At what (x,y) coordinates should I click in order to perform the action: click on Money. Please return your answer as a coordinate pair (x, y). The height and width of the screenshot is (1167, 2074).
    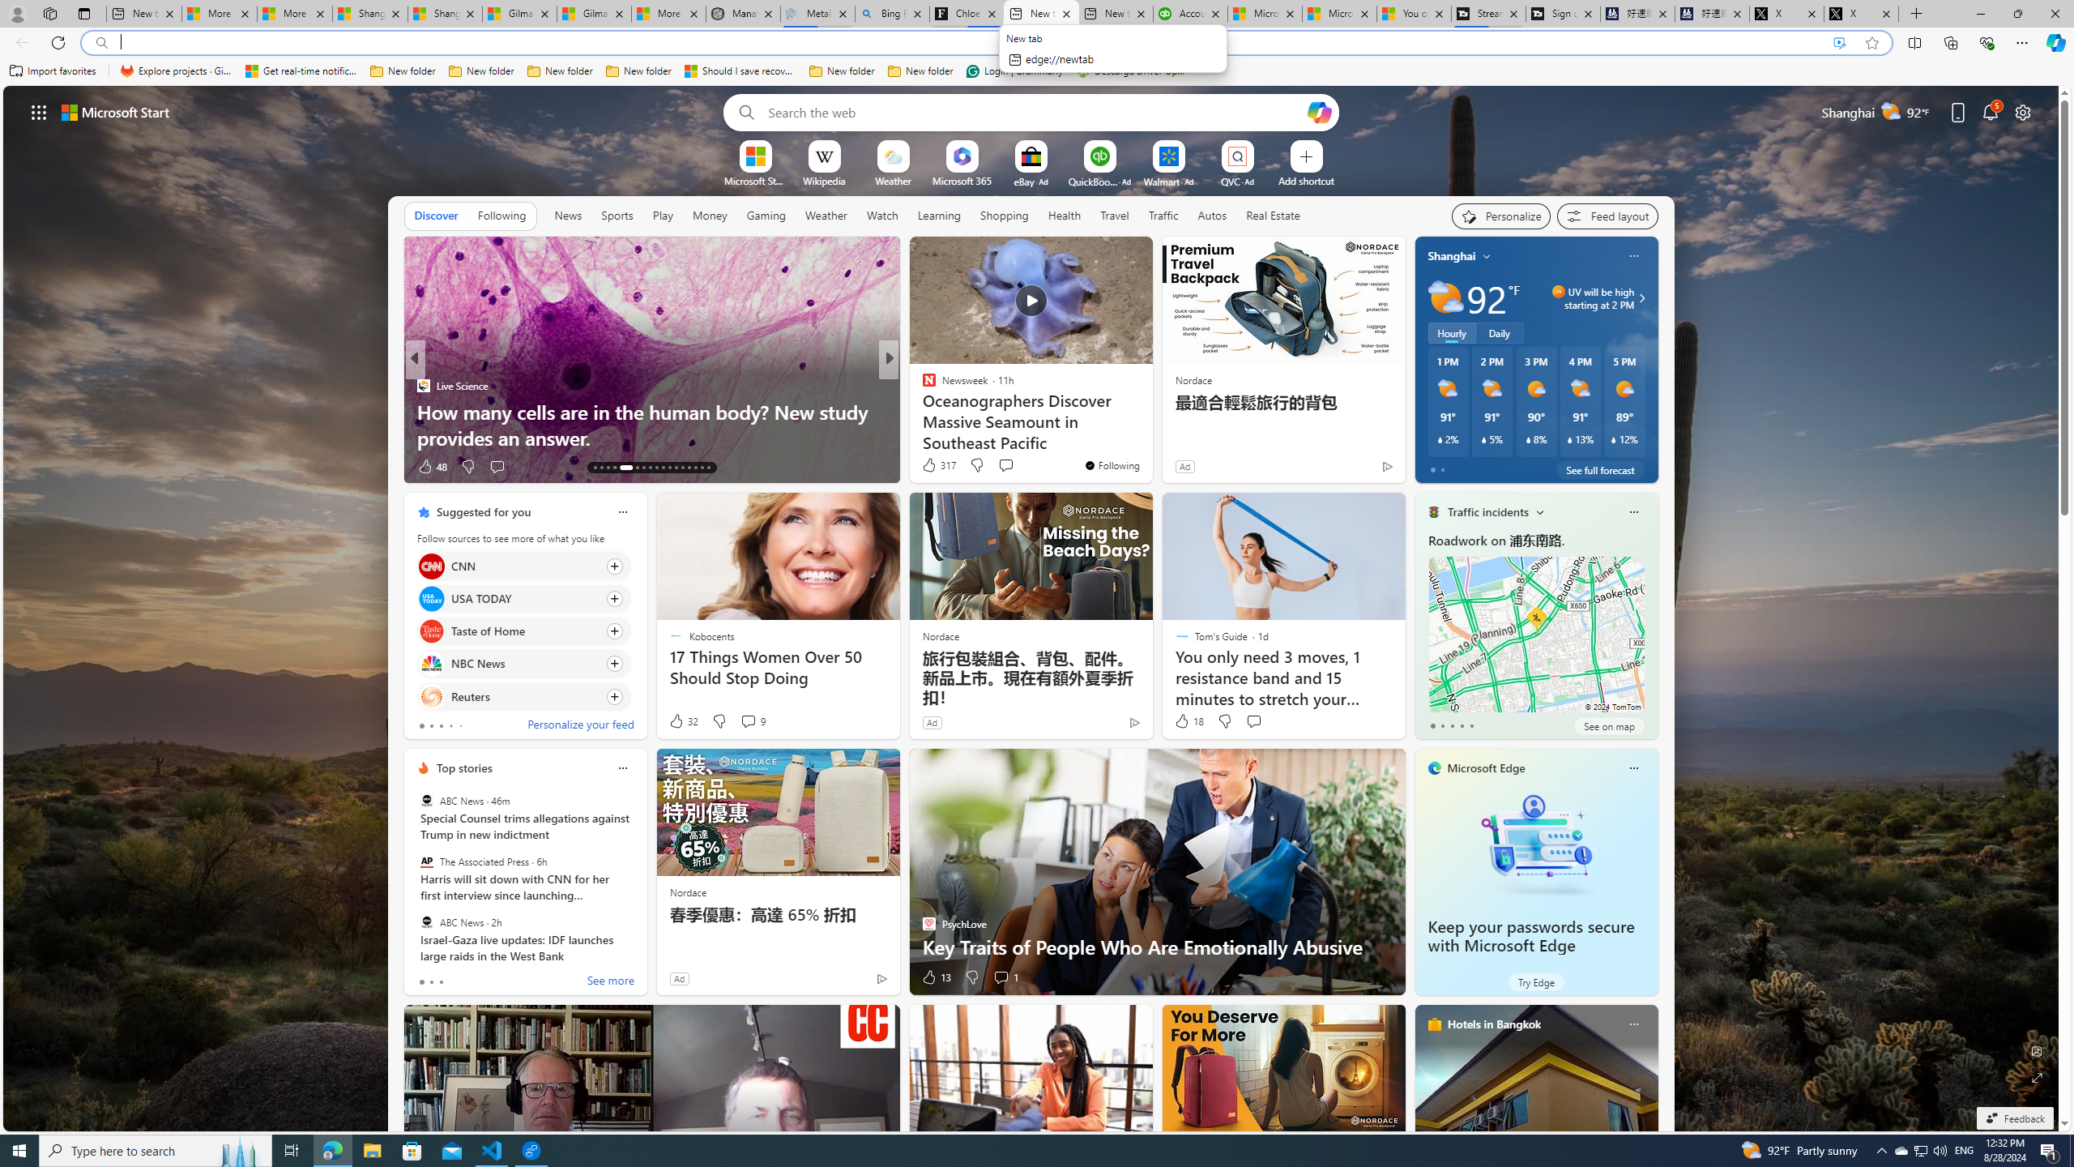
    Looking at the image, I should click on (709, 216).